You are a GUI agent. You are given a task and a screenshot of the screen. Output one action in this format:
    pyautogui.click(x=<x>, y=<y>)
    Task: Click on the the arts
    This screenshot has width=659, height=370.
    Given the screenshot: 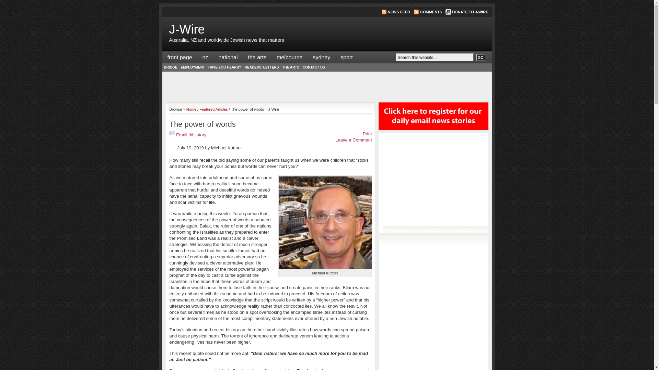 What is the action you would take?
    pyautogui.click(x=257, y=58)
    